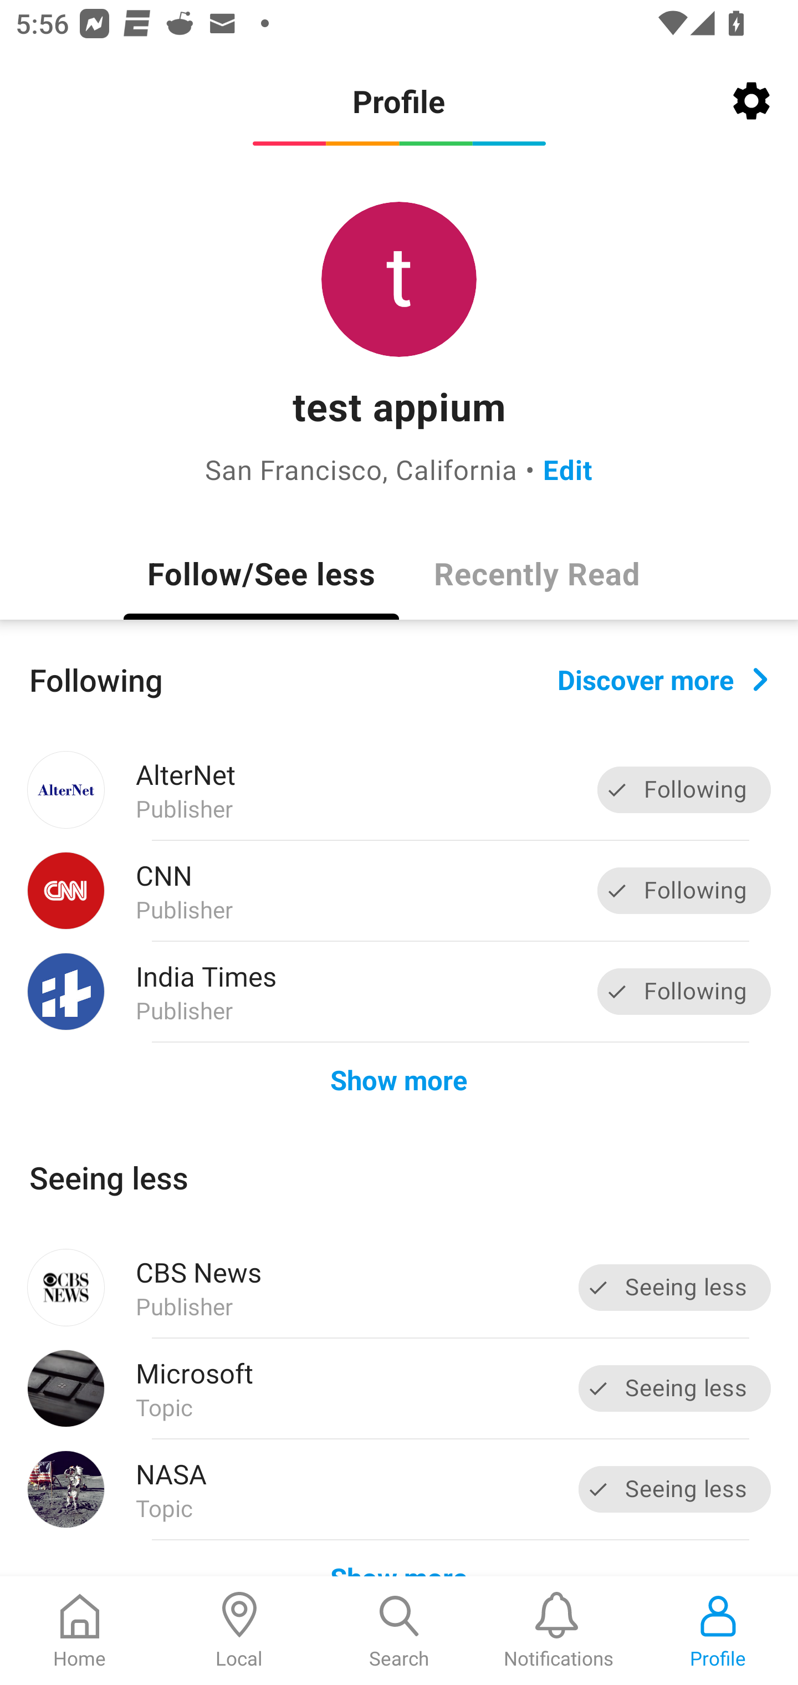  I want to click on Show more, so click(399, 1079).